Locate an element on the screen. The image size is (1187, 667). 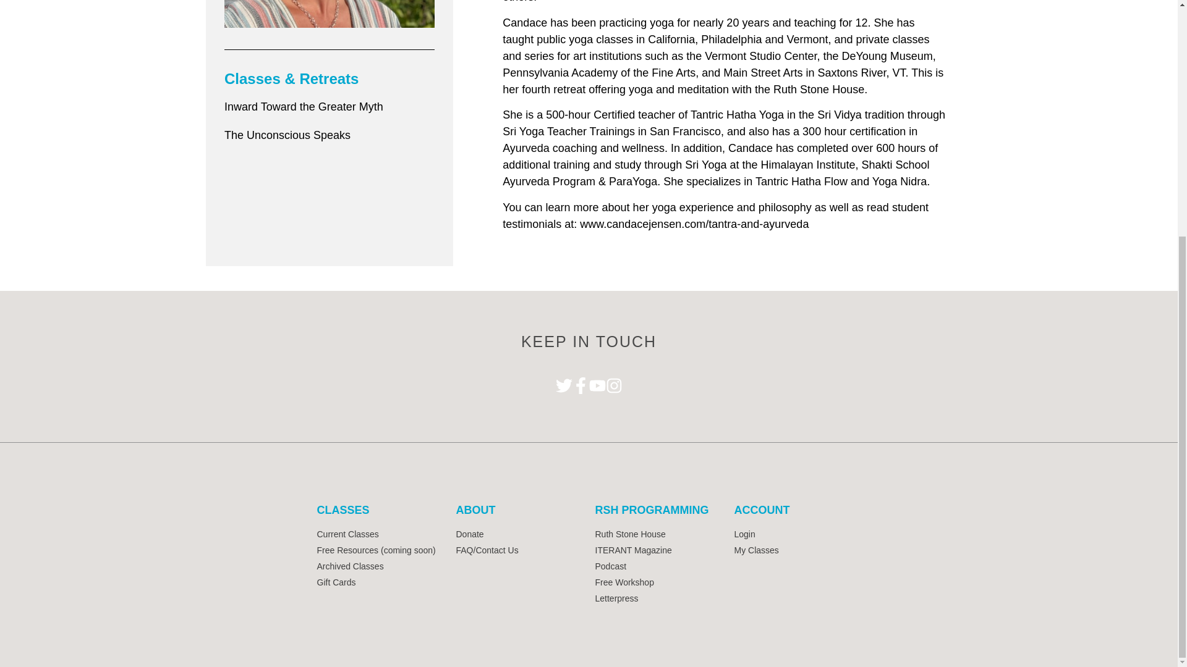
Inward Toward the Greater Myth is located at coordinates (304, 106).